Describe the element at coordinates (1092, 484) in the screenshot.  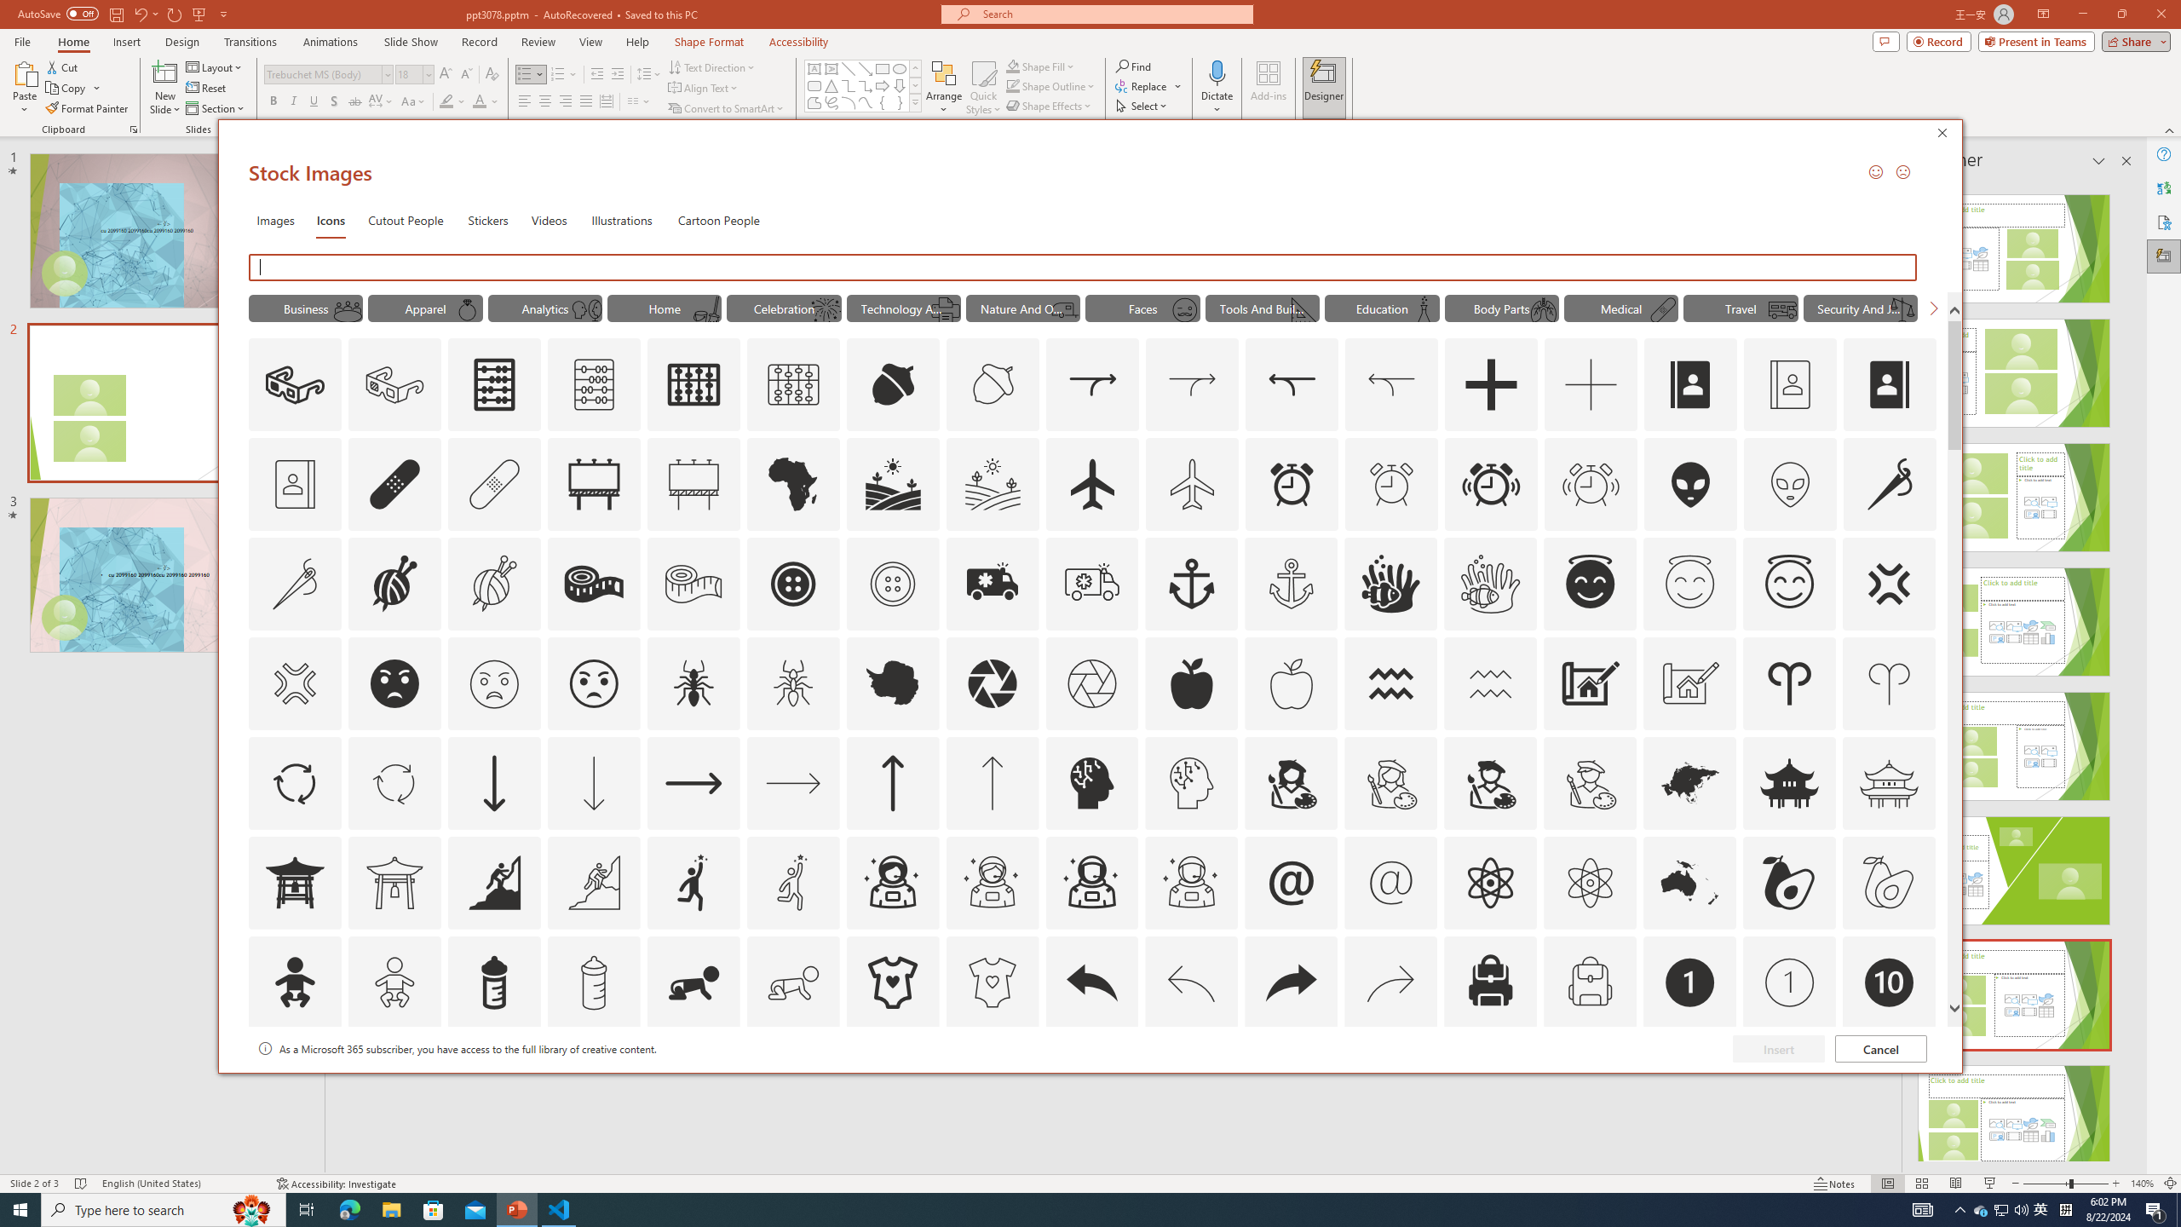
I see `AutomationID: Icons_Airplane` at that location.